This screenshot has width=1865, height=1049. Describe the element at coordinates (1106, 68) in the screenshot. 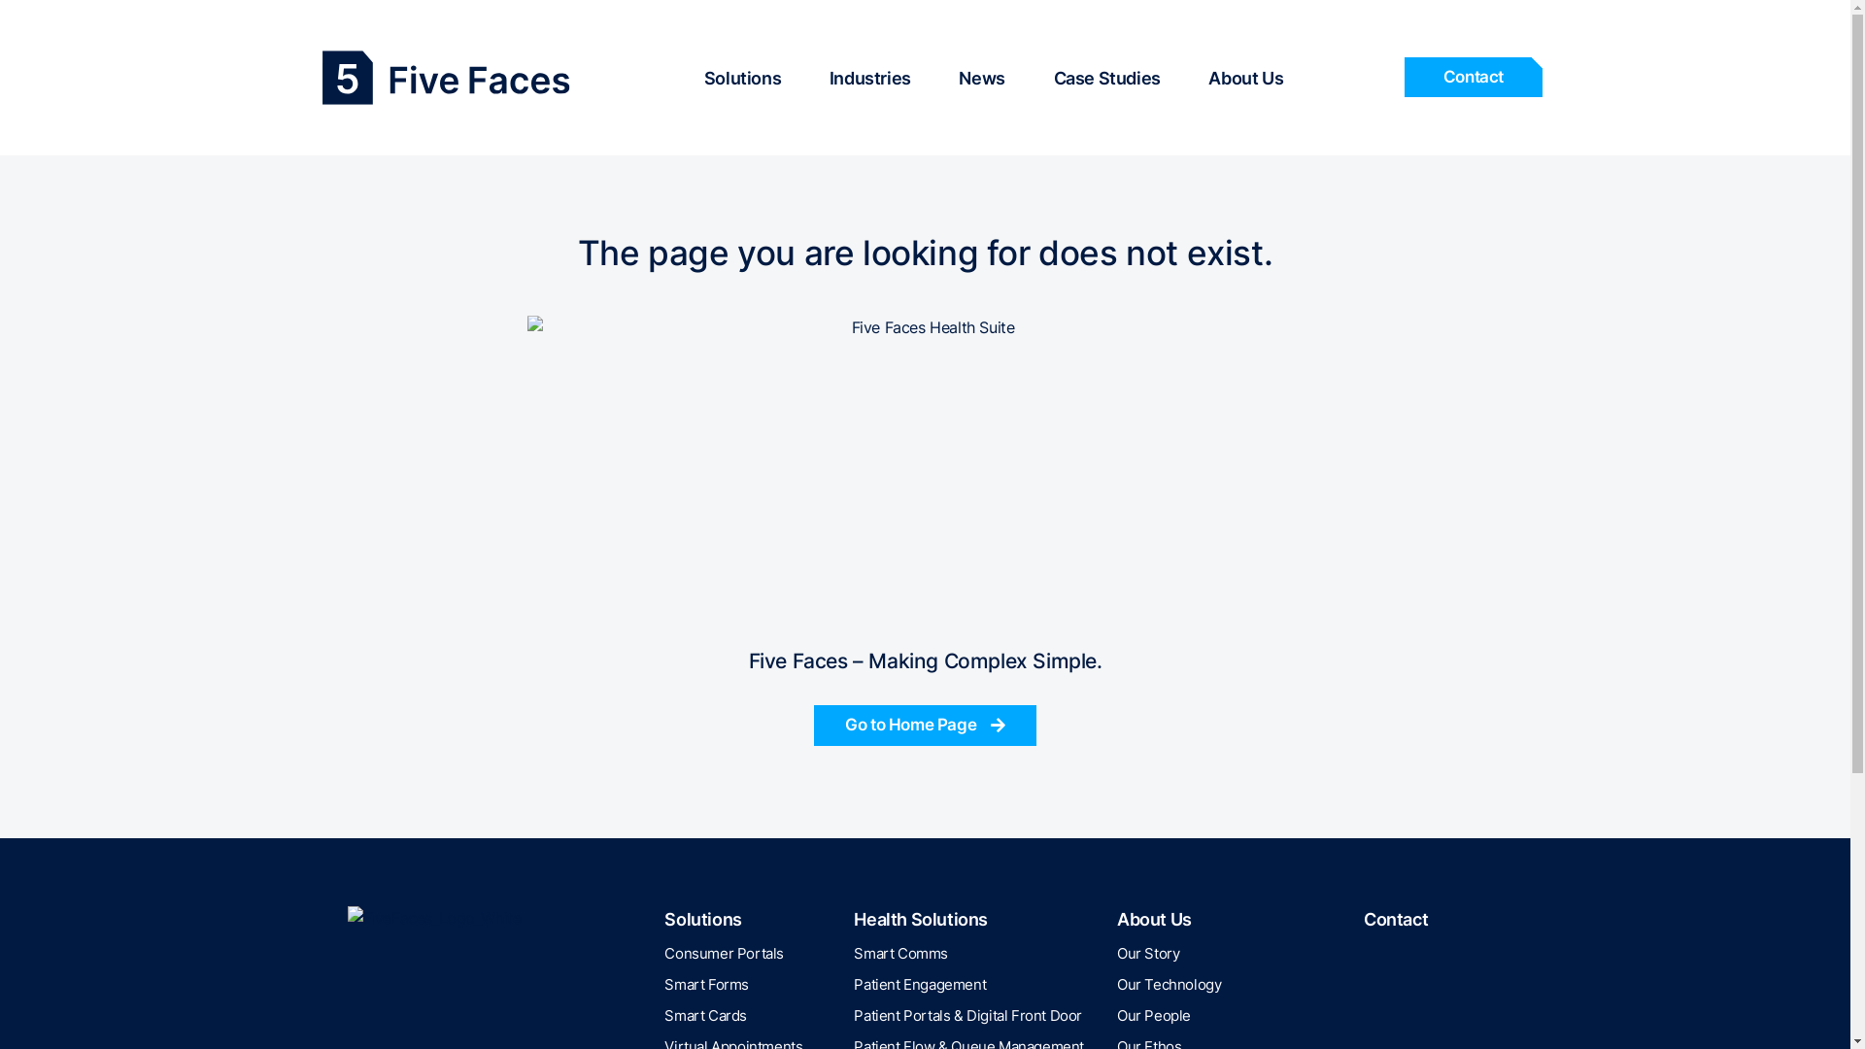

I see `Case Studies` at that location.